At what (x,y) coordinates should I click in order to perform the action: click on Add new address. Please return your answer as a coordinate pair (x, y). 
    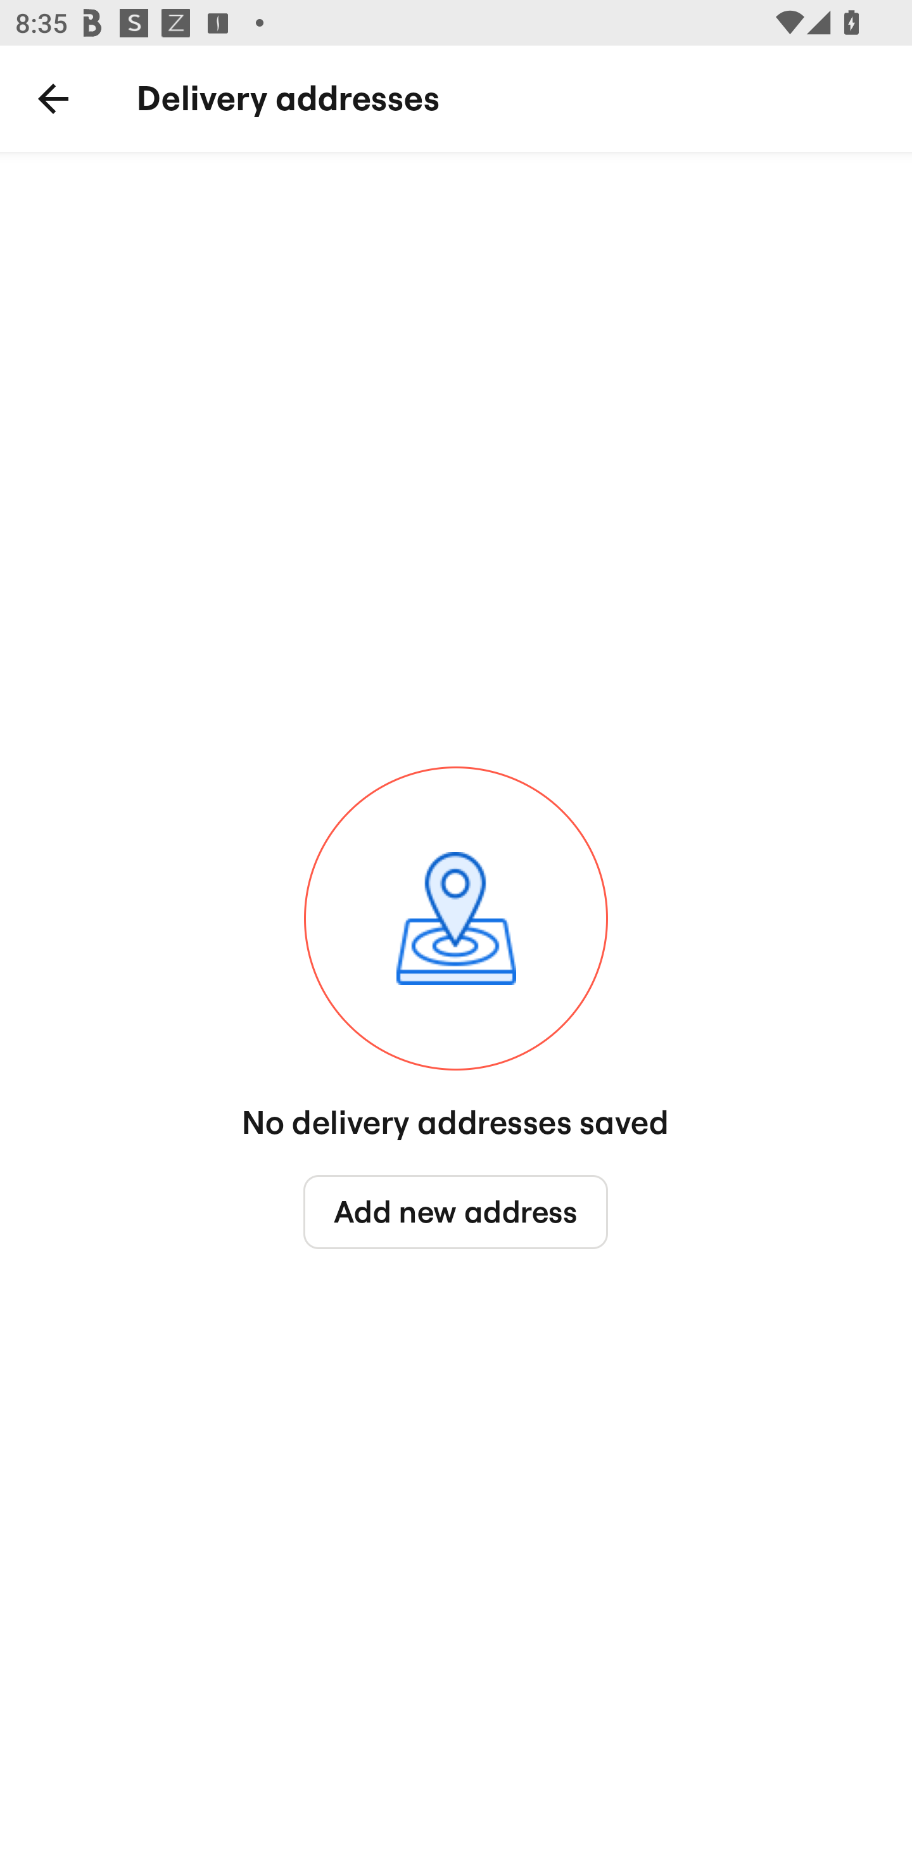
    Looking at the image, I should click on (456, 1212).